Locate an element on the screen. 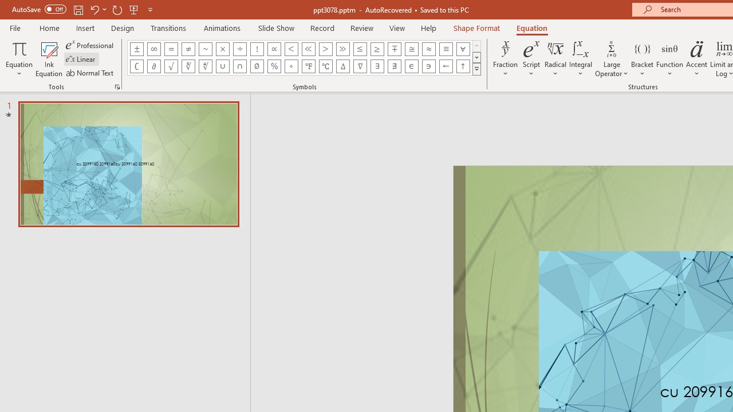  Equation Symbol Not Equal To is located at coordinates (188, 49).